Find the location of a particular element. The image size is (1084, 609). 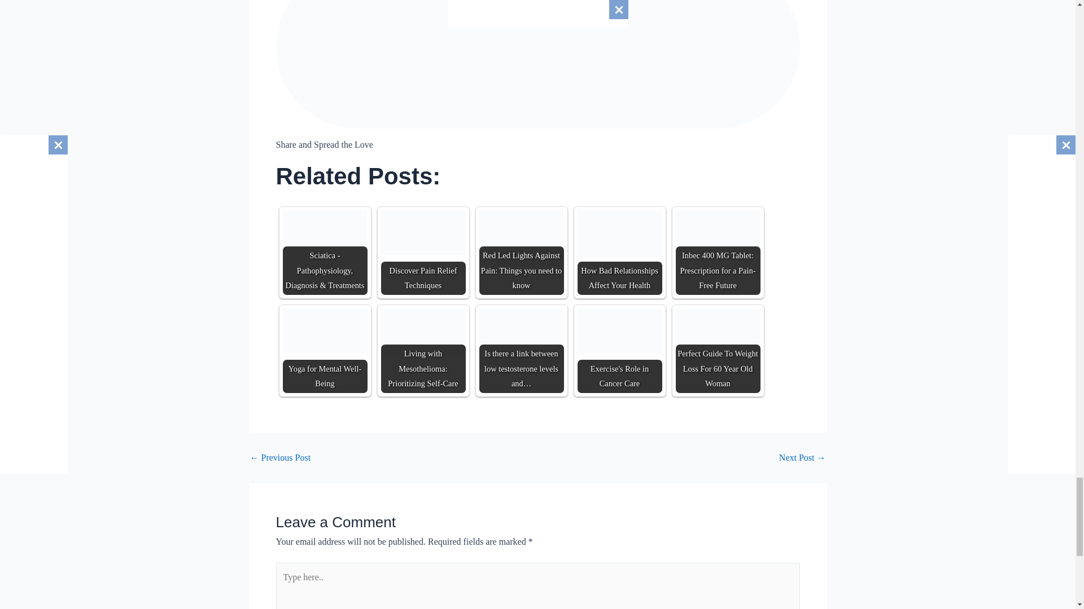

Yoga for Mental Well-Being is located at coordinates (324, 350).